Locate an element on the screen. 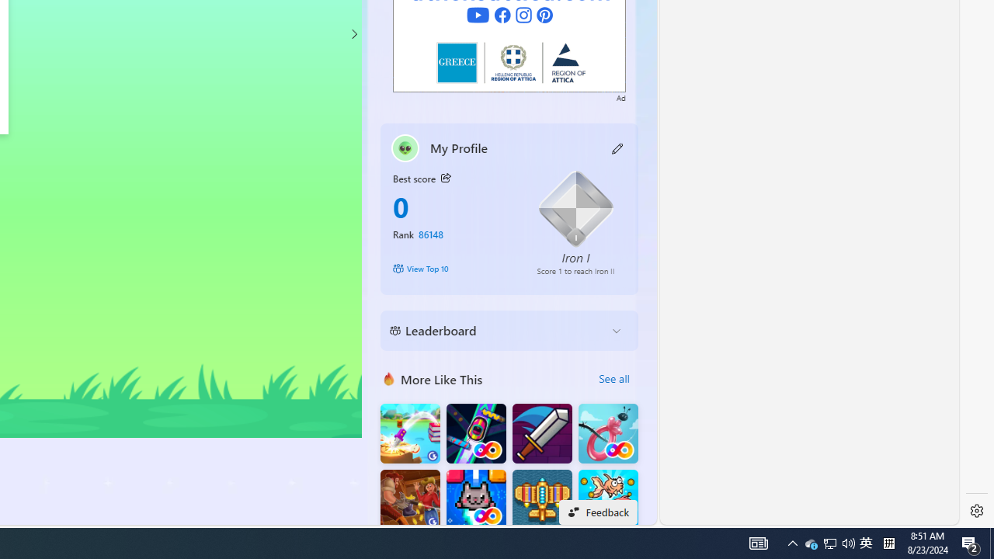 The width and height of the screenshot is (994, 559). Kitten Force FRVR is located at coordinates (475, 500).